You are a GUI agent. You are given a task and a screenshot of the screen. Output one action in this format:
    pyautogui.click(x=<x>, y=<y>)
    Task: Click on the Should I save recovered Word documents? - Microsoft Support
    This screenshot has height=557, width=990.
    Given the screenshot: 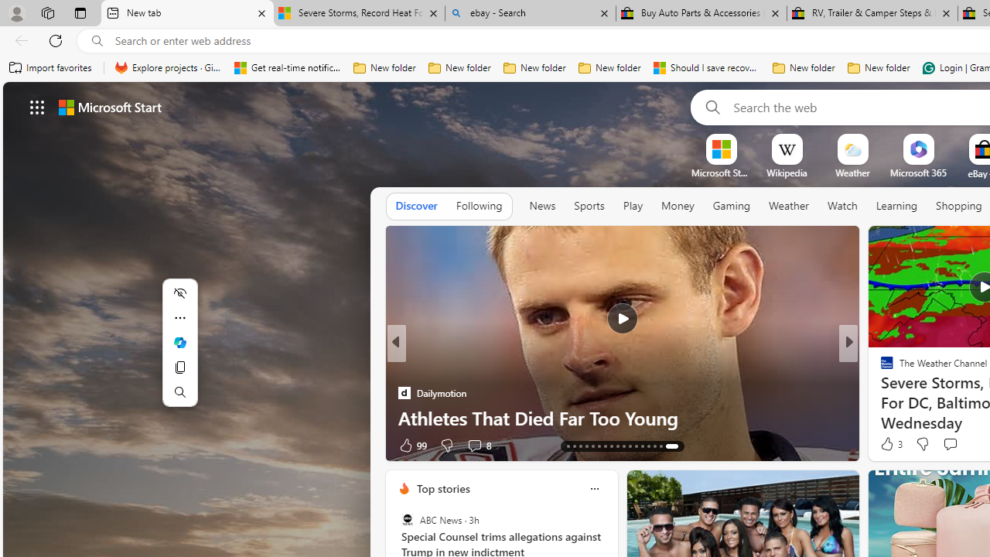 What is the action you would take?
    pyautogui.click(x=707, y=68)
    